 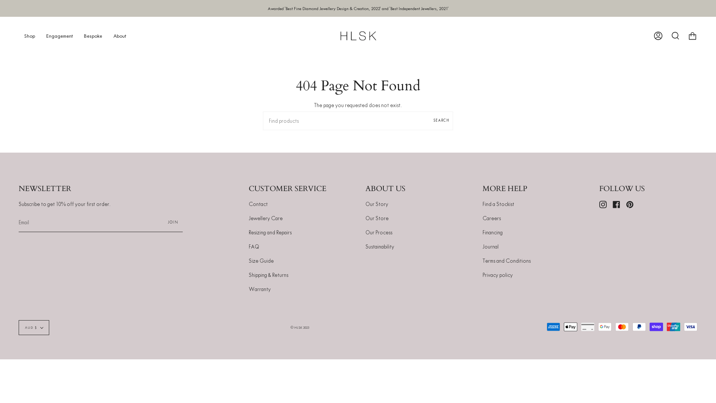 What do you see at coordinates (442, 121) in the screenshot?
I see `SEARCH` at bounding box center [442, 121].